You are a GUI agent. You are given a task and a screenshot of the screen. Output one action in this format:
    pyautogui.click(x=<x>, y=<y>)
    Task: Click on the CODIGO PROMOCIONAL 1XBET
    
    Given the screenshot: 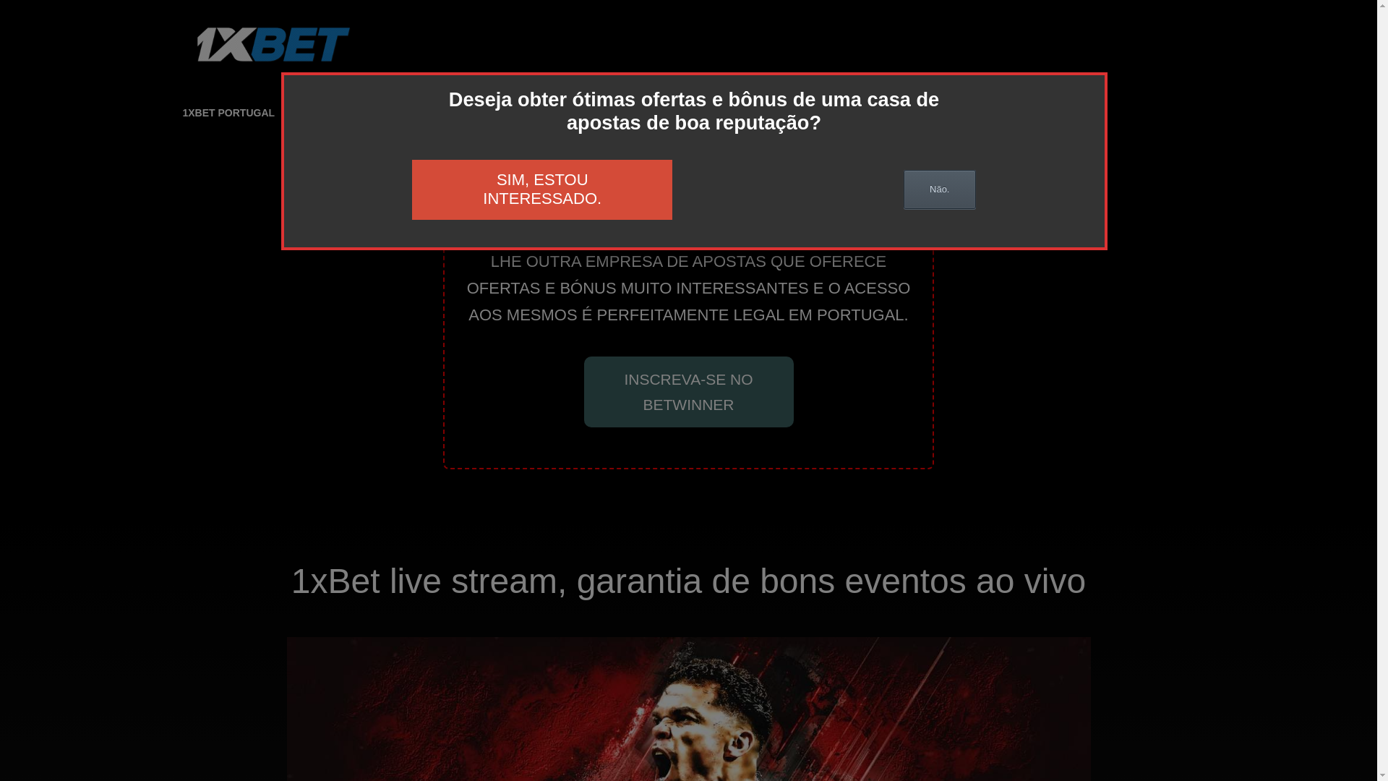 What is the action you would take?
    pyautogui.click(x=852, y=113)
    